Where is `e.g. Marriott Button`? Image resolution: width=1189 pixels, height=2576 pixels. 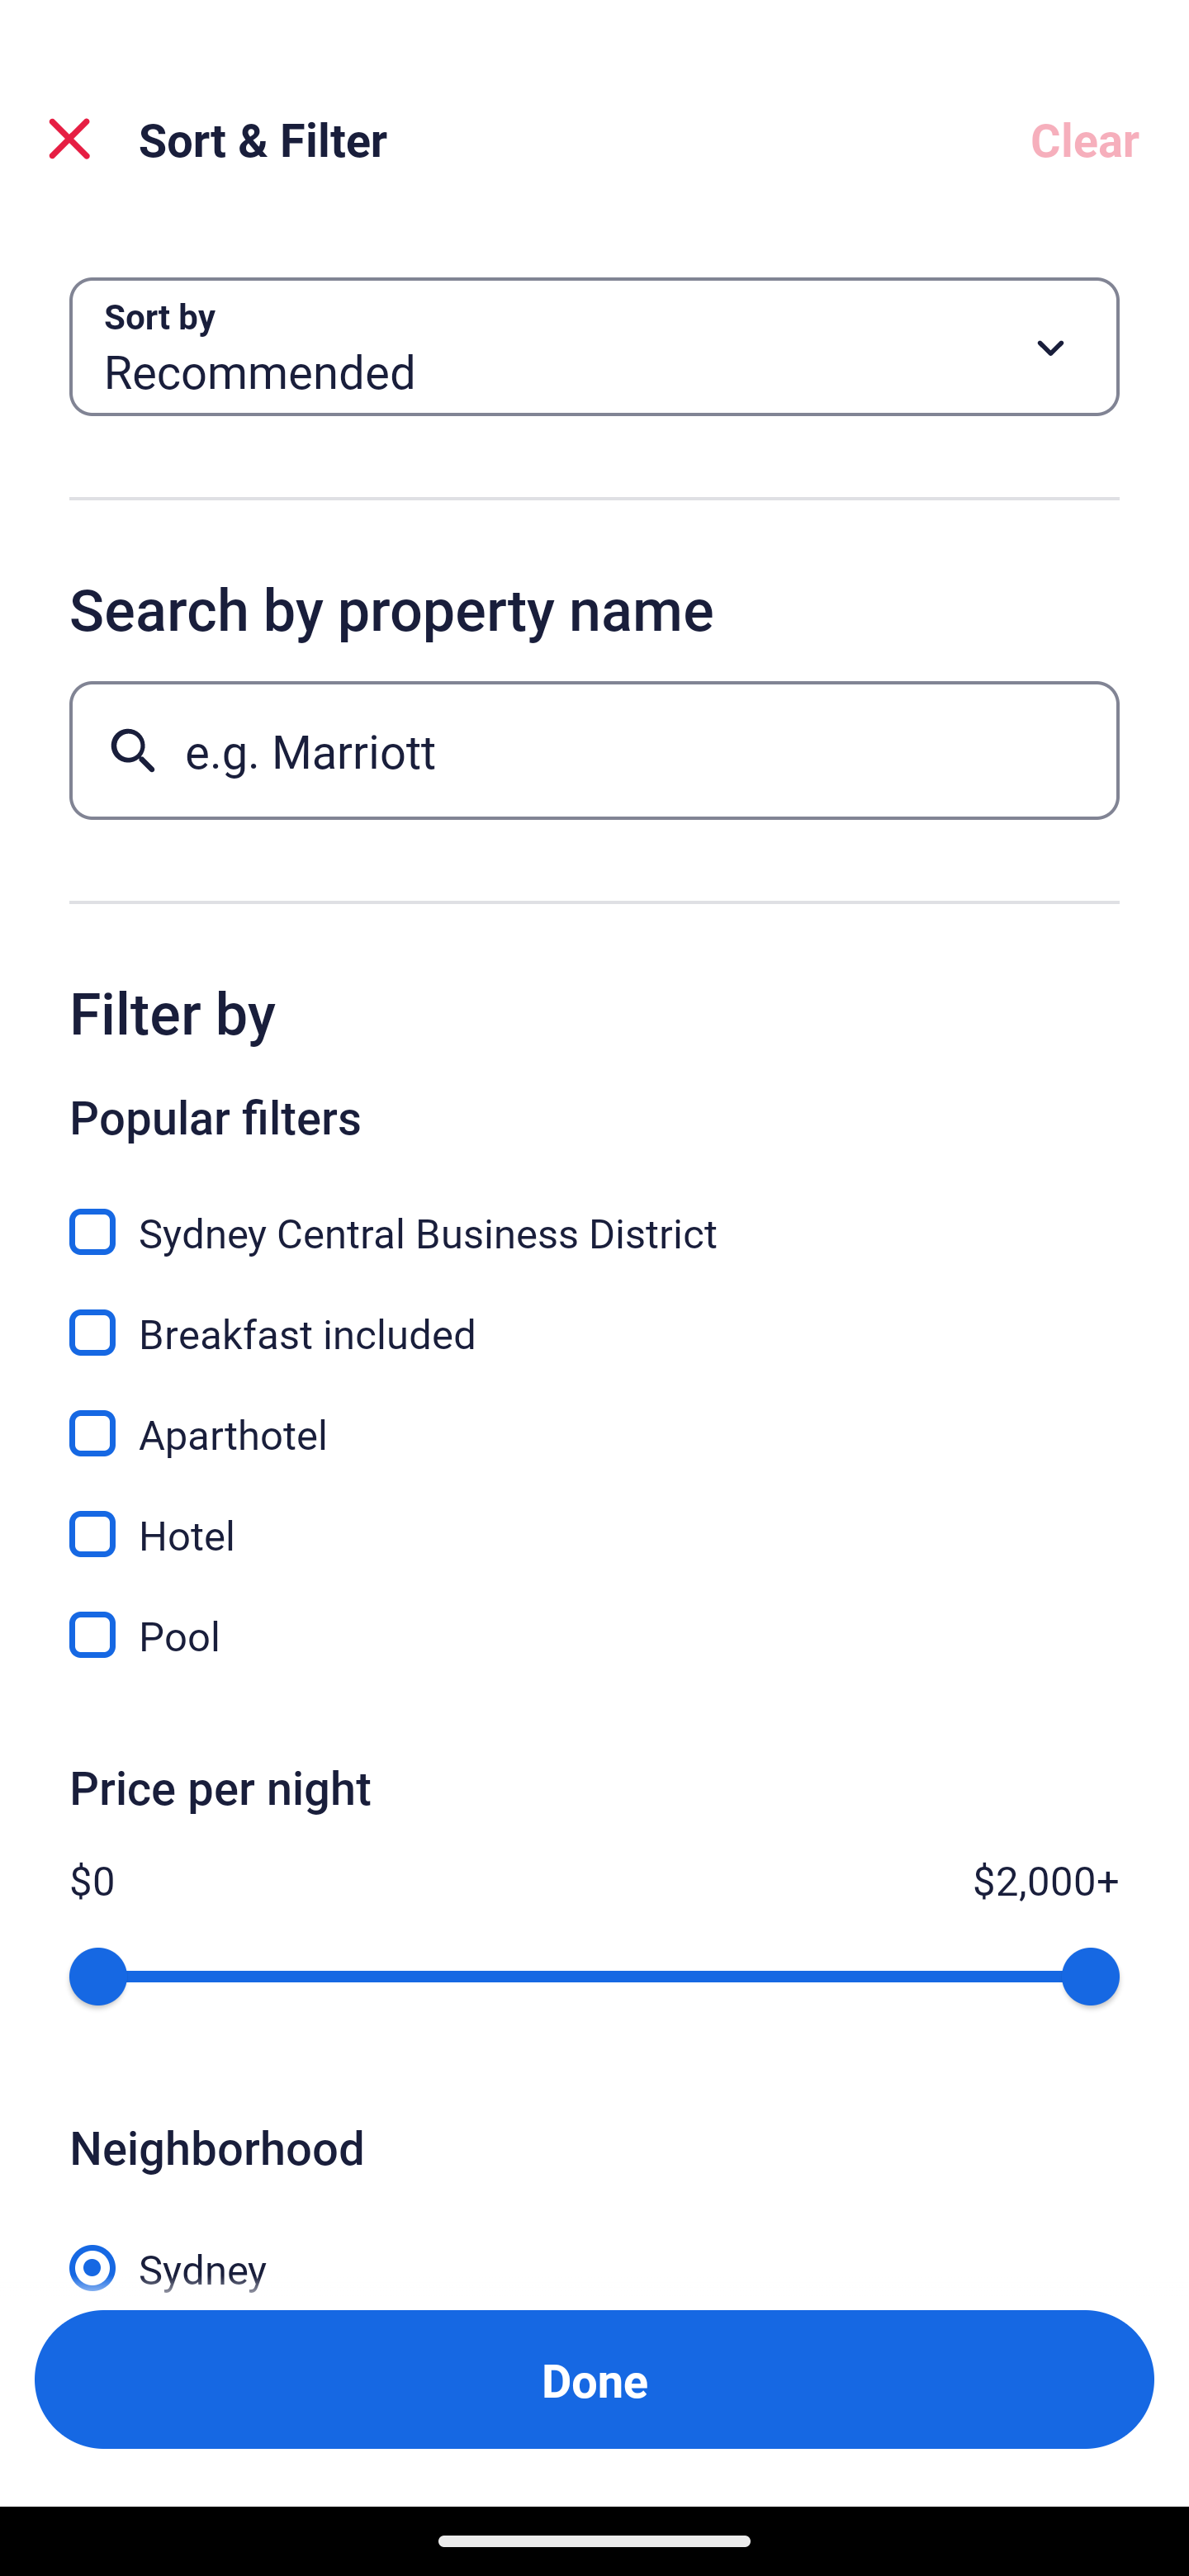
e.g. Marriott Button is located at coordinates (594, 750).